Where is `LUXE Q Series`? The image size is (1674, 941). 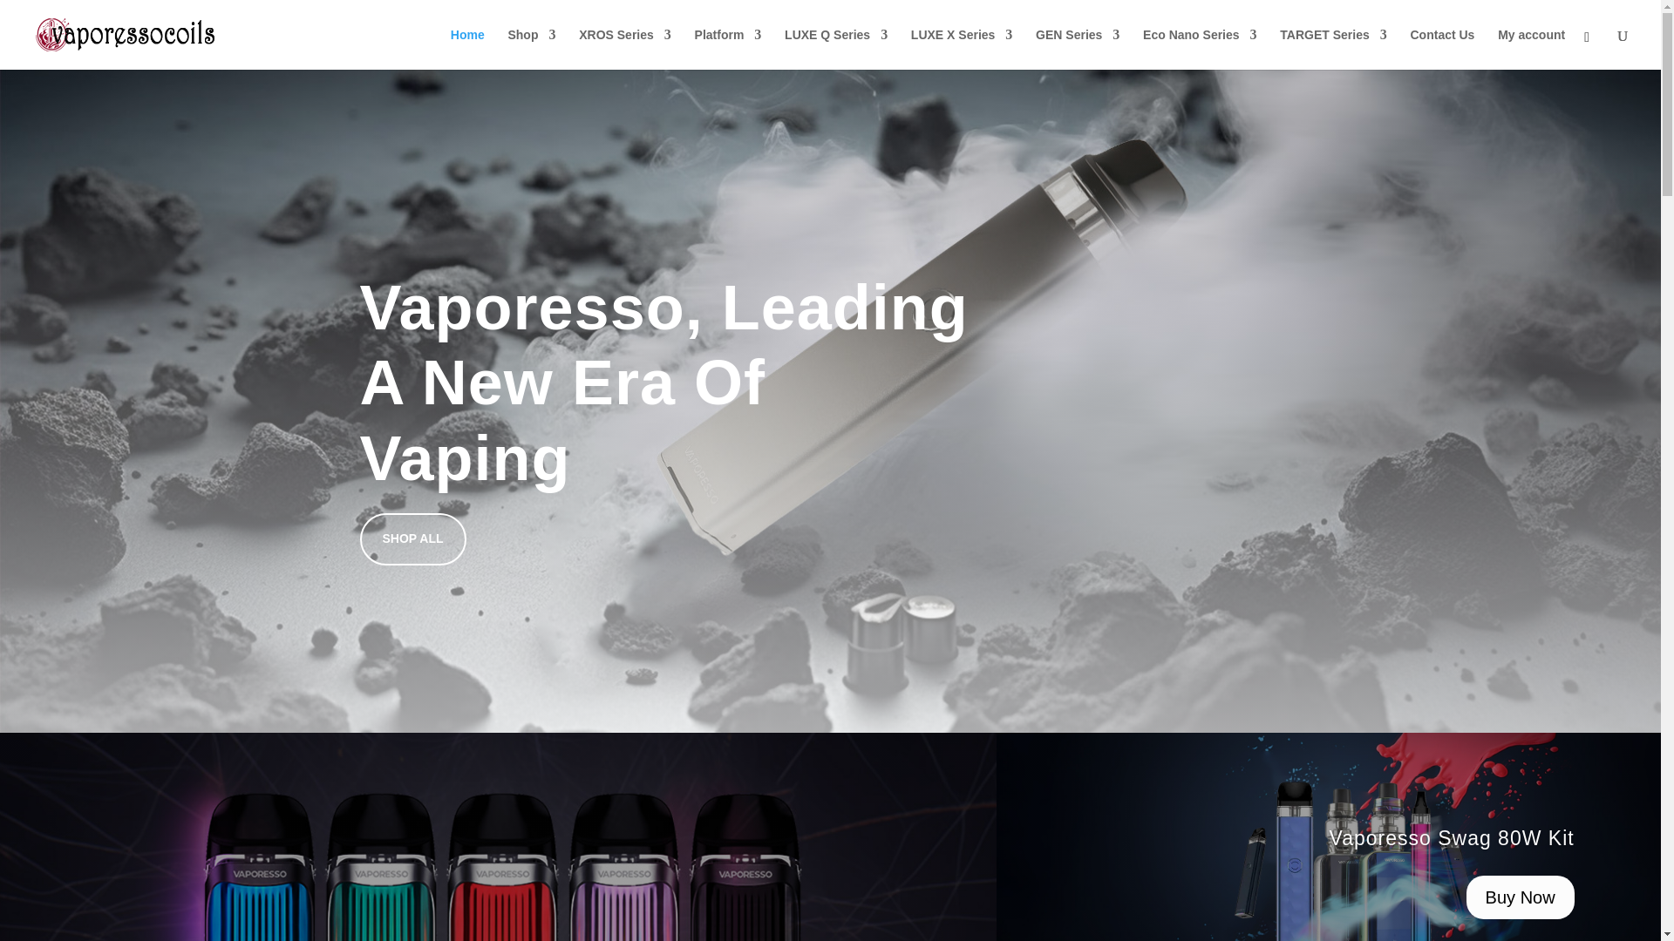 LUXE Q Series is located at coordinates (835, 49).